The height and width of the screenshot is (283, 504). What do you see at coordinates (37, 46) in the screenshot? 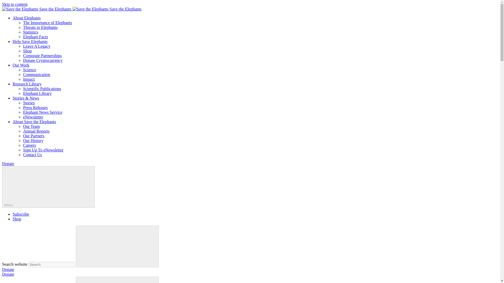
I see `Leave A Legacy` at bounding box center [37, 46].